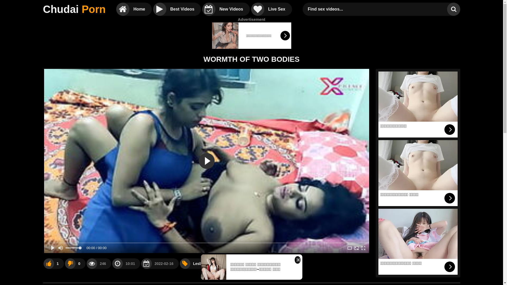  What do you see at coordinates (232, 263) in the screenshot?
I see `Webseries` at bounding box center [232, 263].